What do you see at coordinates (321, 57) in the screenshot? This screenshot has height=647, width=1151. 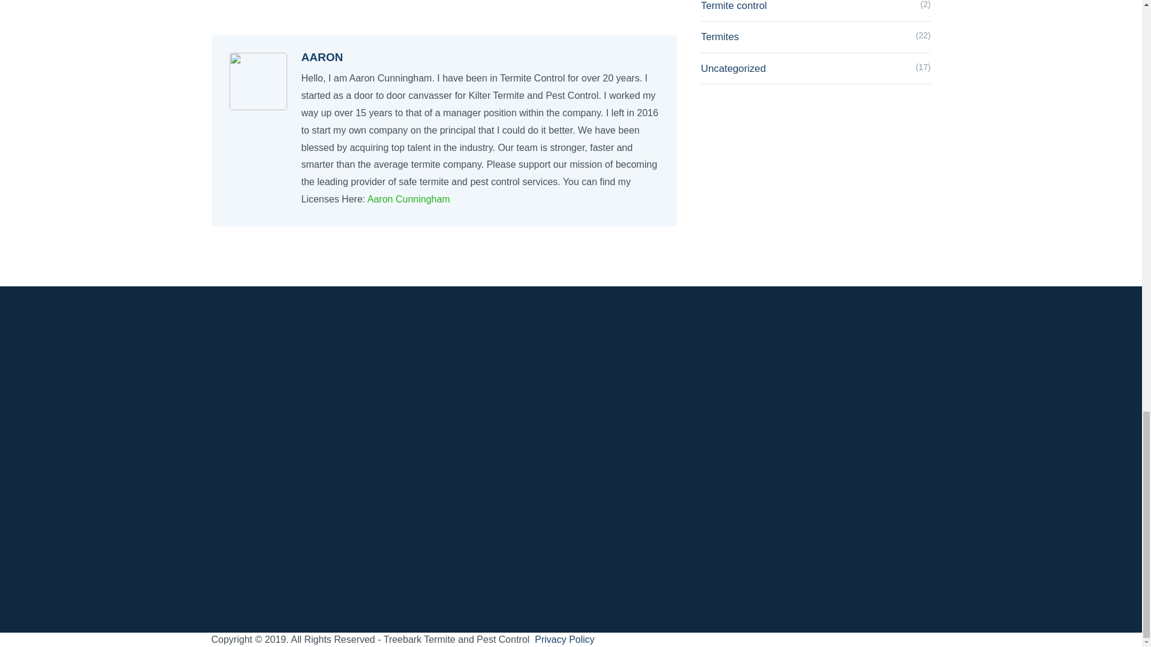 I see `AARON` at bounding box center [321, 57].